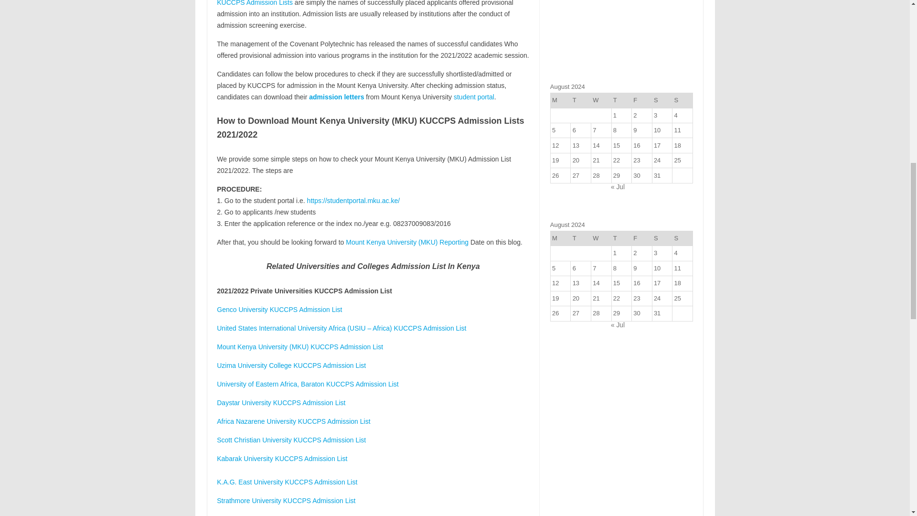 The width and height of the screenshot is (917, 516). Describe the element at coordinates (287, 482) in the screenshot. I see `K.A.G. East University KUCCPS Admission List` at that location.